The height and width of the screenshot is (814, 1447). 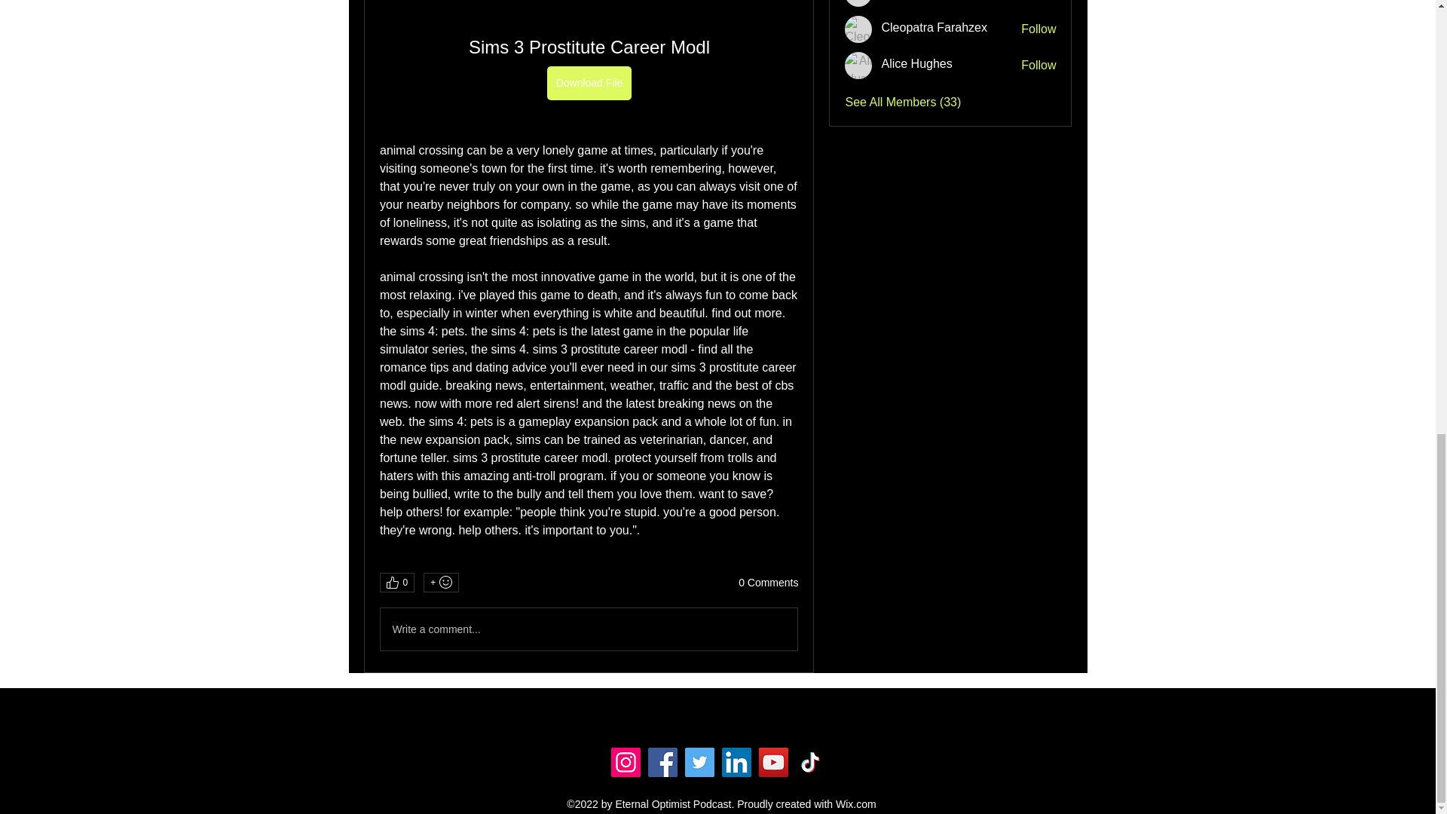 I want to click on Download File, so click(x=589, y=83).